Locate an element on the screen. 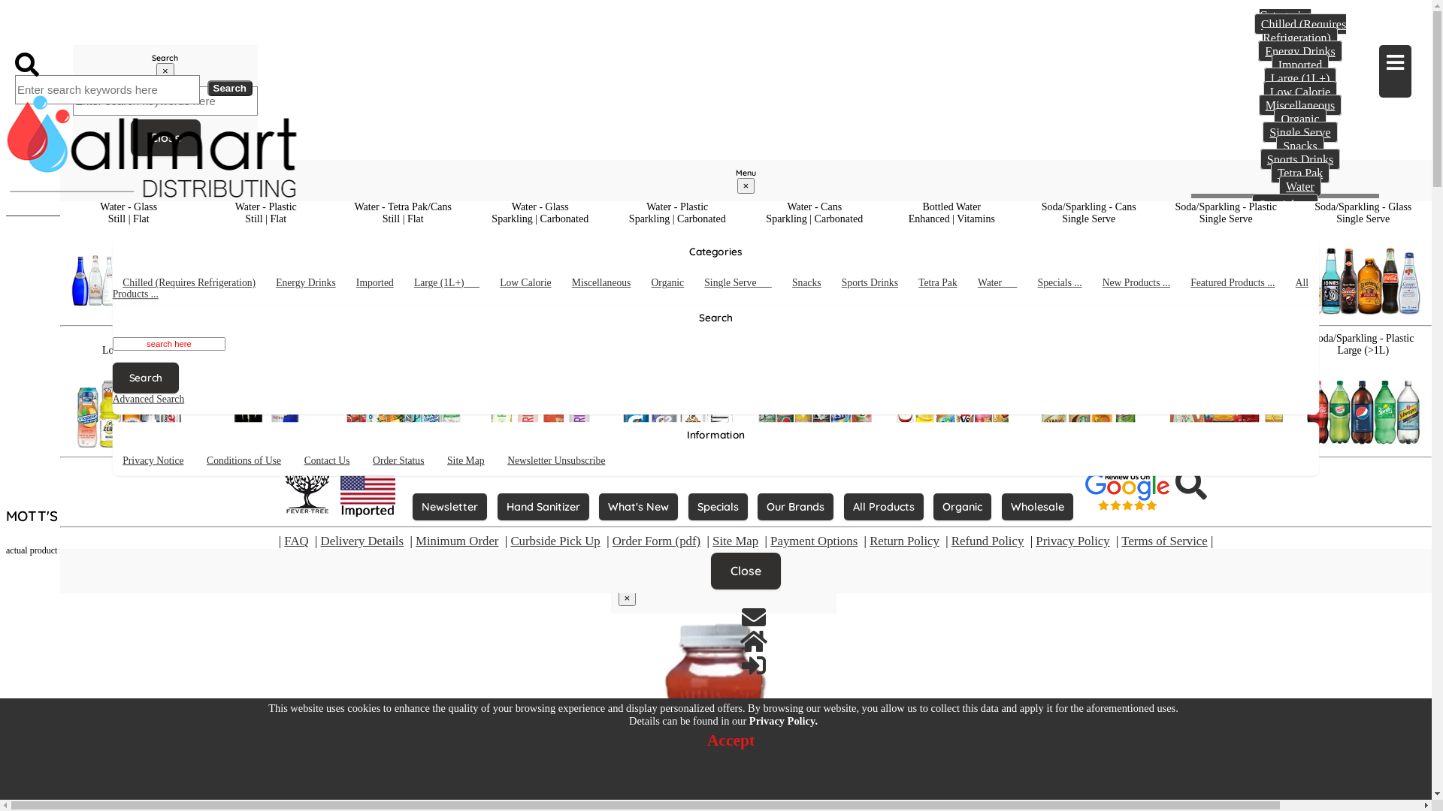 The width and height of the screenshot is (1443, 811). New Products ... is located at coordinates (1144, 284).